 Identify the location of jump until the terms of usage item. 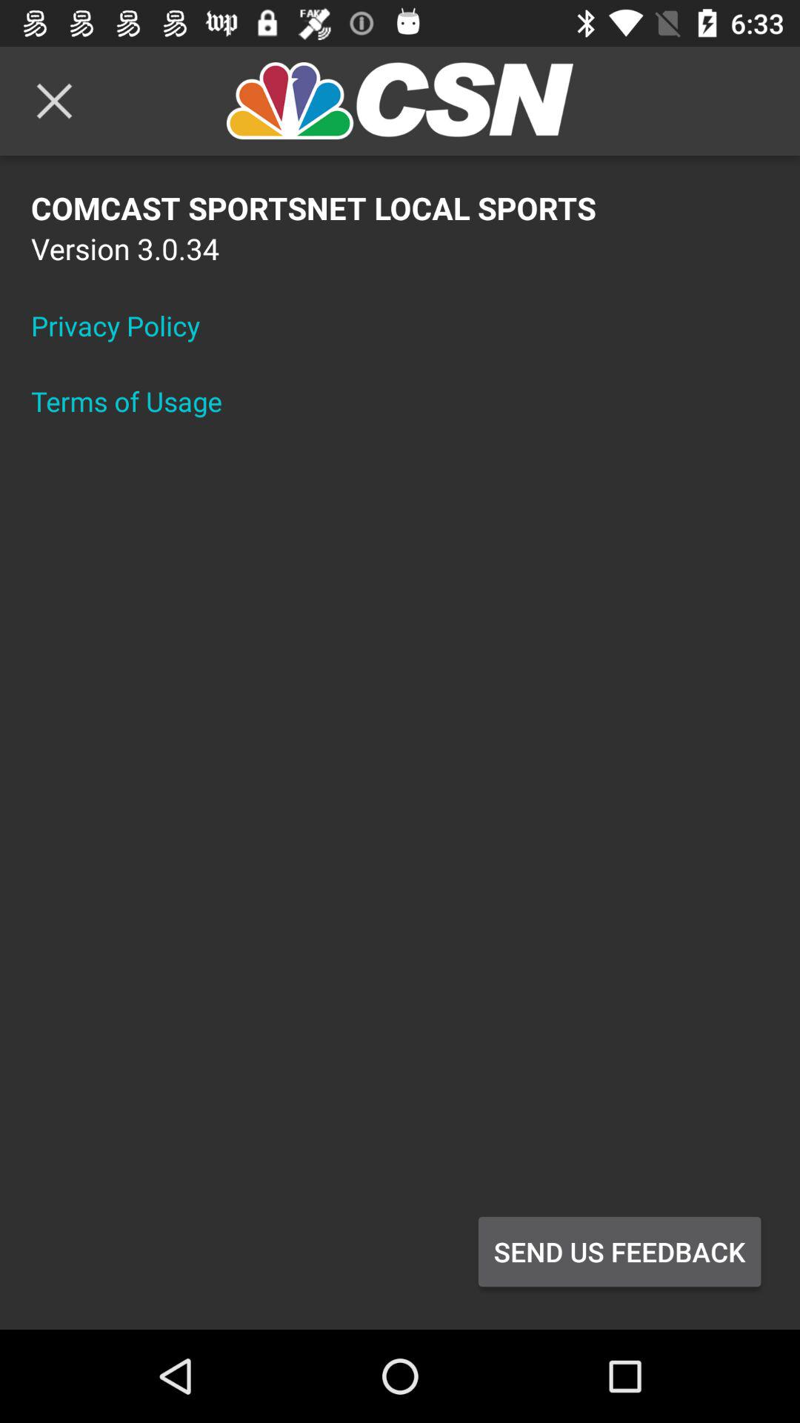
(136, 401).